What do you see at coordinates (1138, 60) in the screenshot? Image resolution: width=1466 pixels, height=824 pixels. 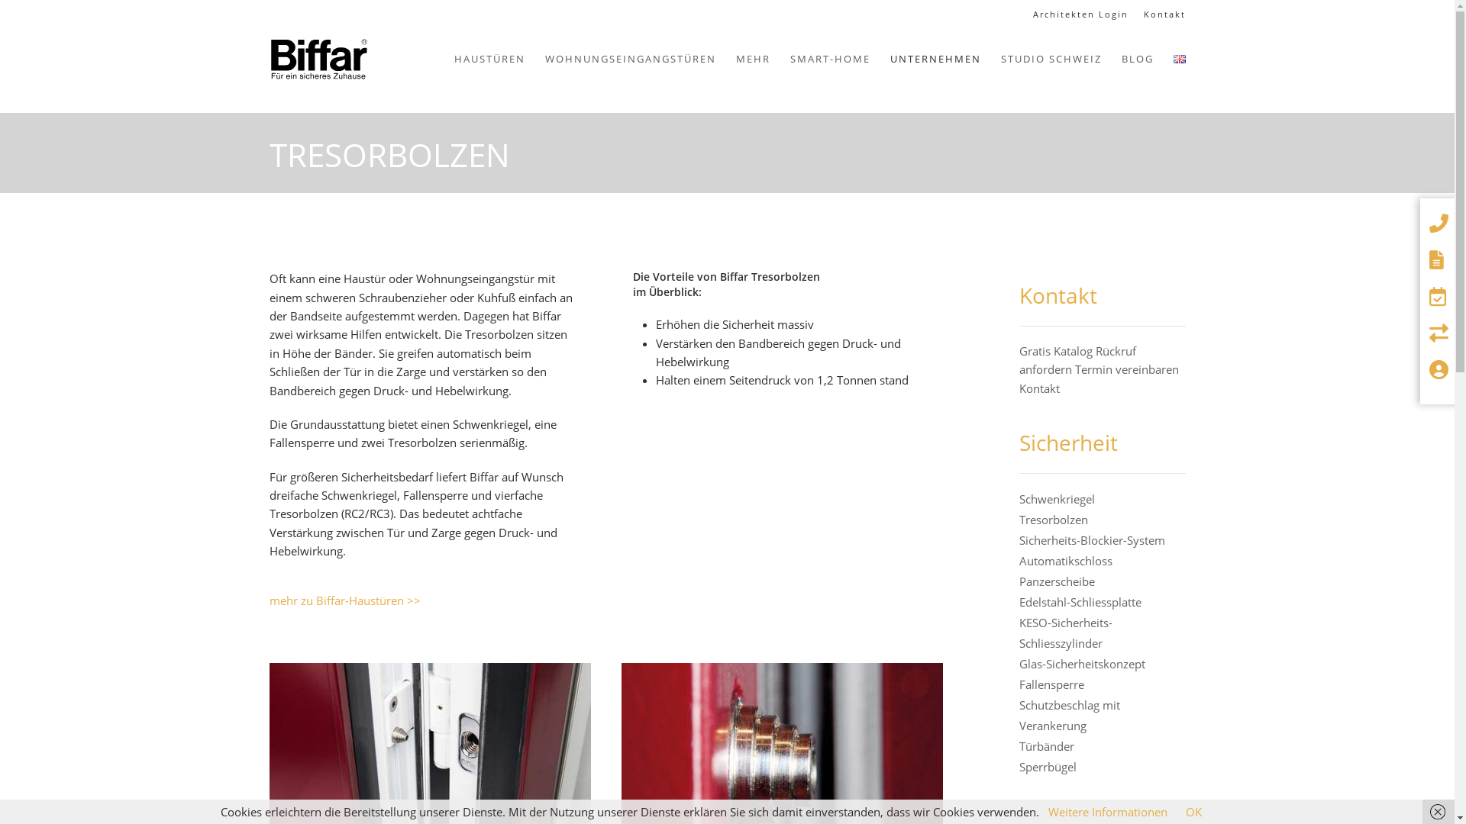 I see `BLOG` at bounding box center [1138, 60].